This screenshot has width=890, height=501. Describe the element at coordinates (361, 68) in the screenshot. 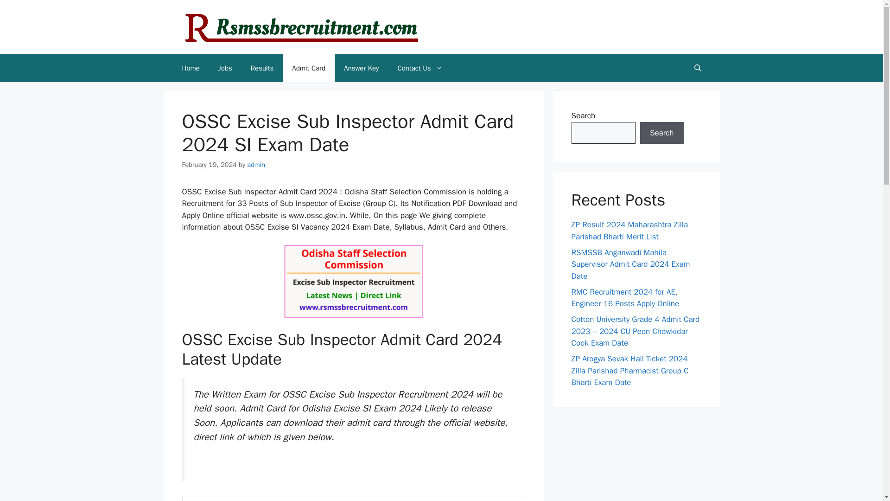

I see `Answer Key` at that location.